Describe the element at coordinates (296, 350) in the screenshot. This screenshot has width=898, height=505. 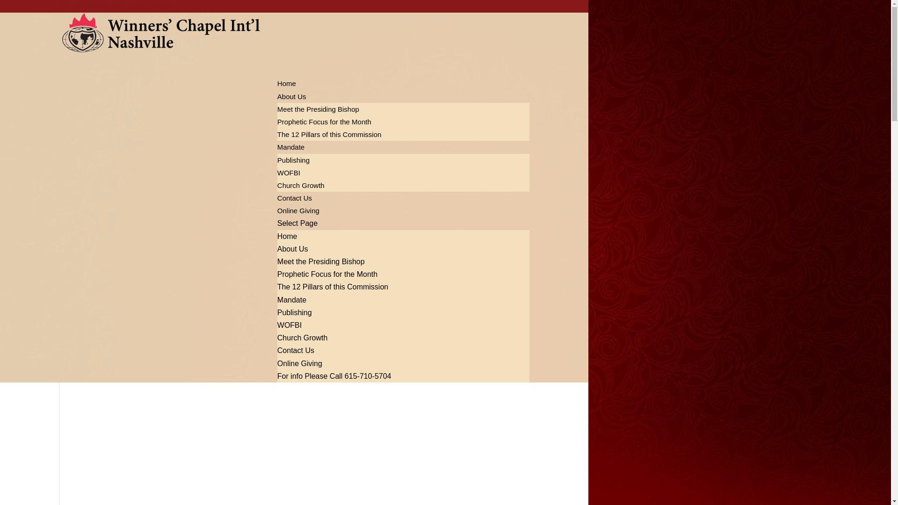
I see `Contact Us` at that location.